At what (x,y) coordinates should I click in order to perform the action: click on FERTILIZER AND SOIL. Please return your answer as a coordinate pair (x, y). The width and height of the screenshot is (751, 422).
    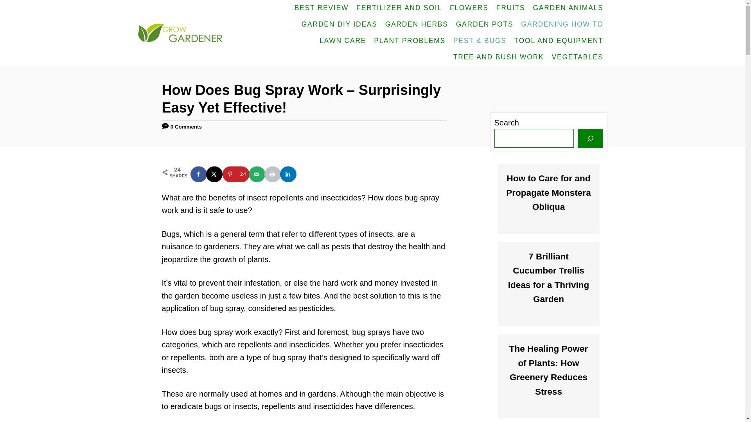
    Looking at the image, I should click on (399, 8).